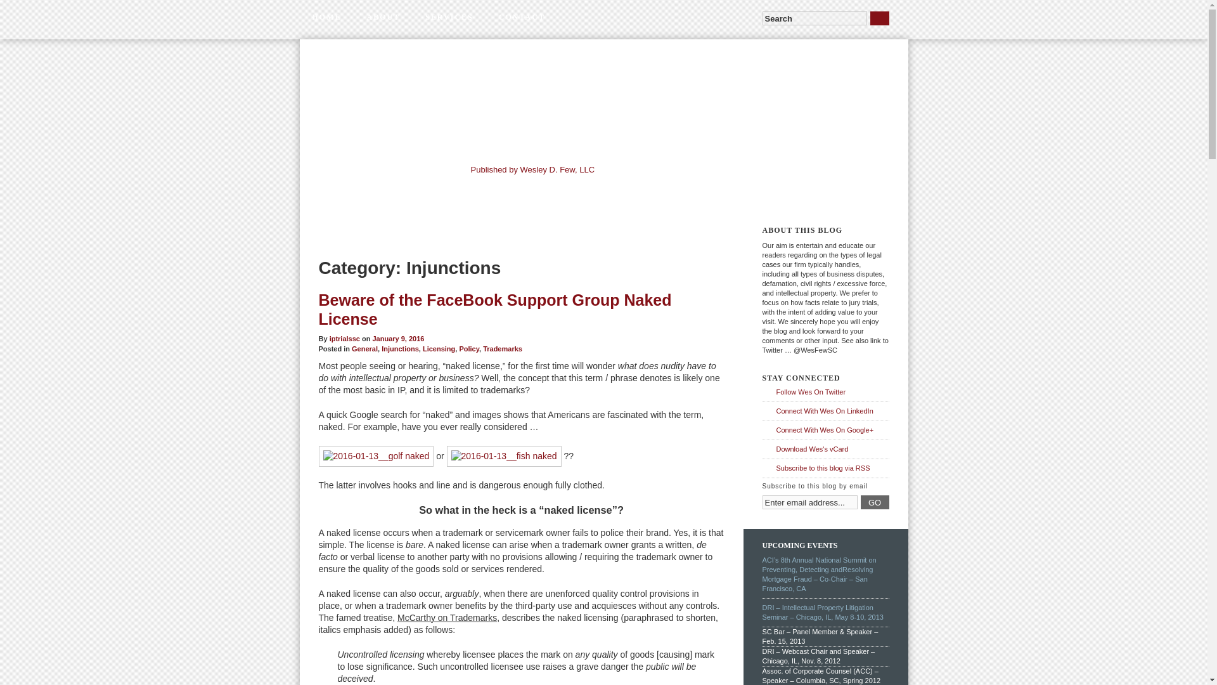 The image size is (1217, 685). I want to click on SERVICES, so click(449, 18).